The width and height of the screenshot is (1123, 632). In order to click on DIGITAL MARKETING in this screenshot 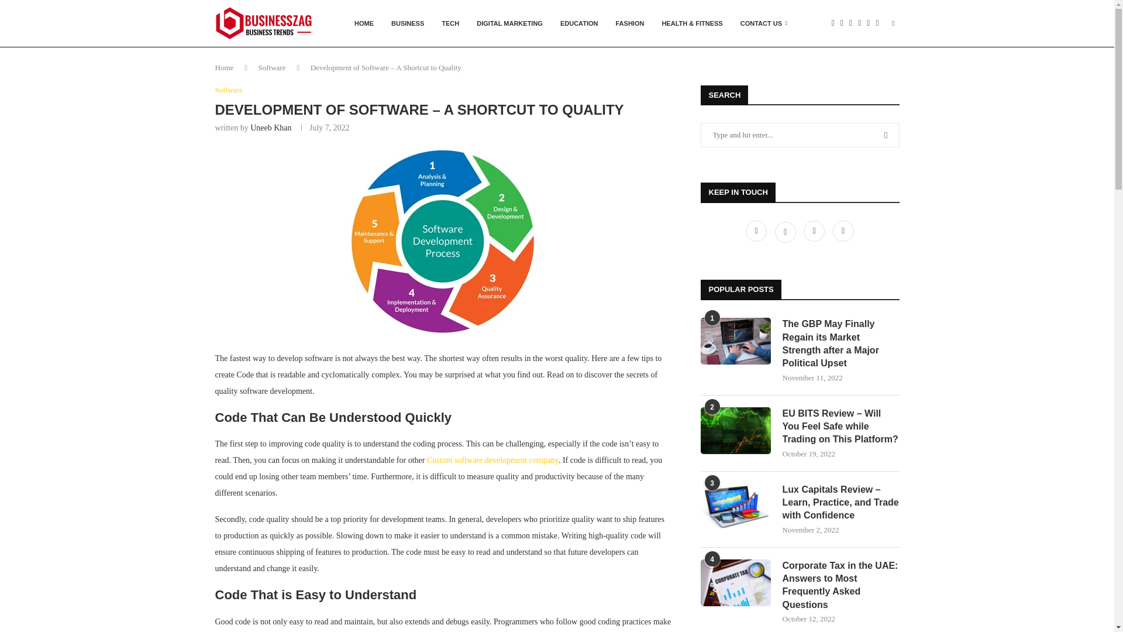, I will do `click(509, 23)`.